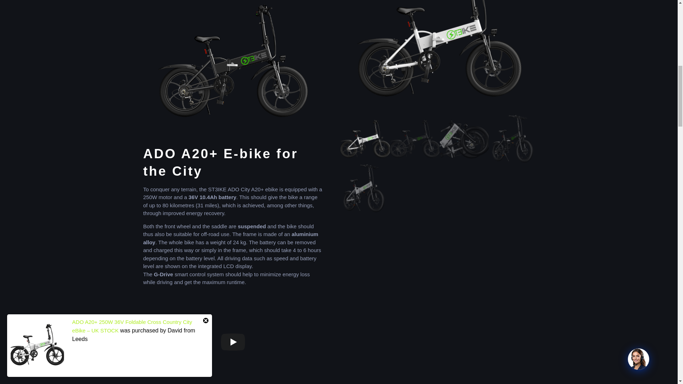 This screenshot has height=384, width=683. Describe the element at coordinates (439, 57) in the screenshot. I see `a20-white1-min` at that location.